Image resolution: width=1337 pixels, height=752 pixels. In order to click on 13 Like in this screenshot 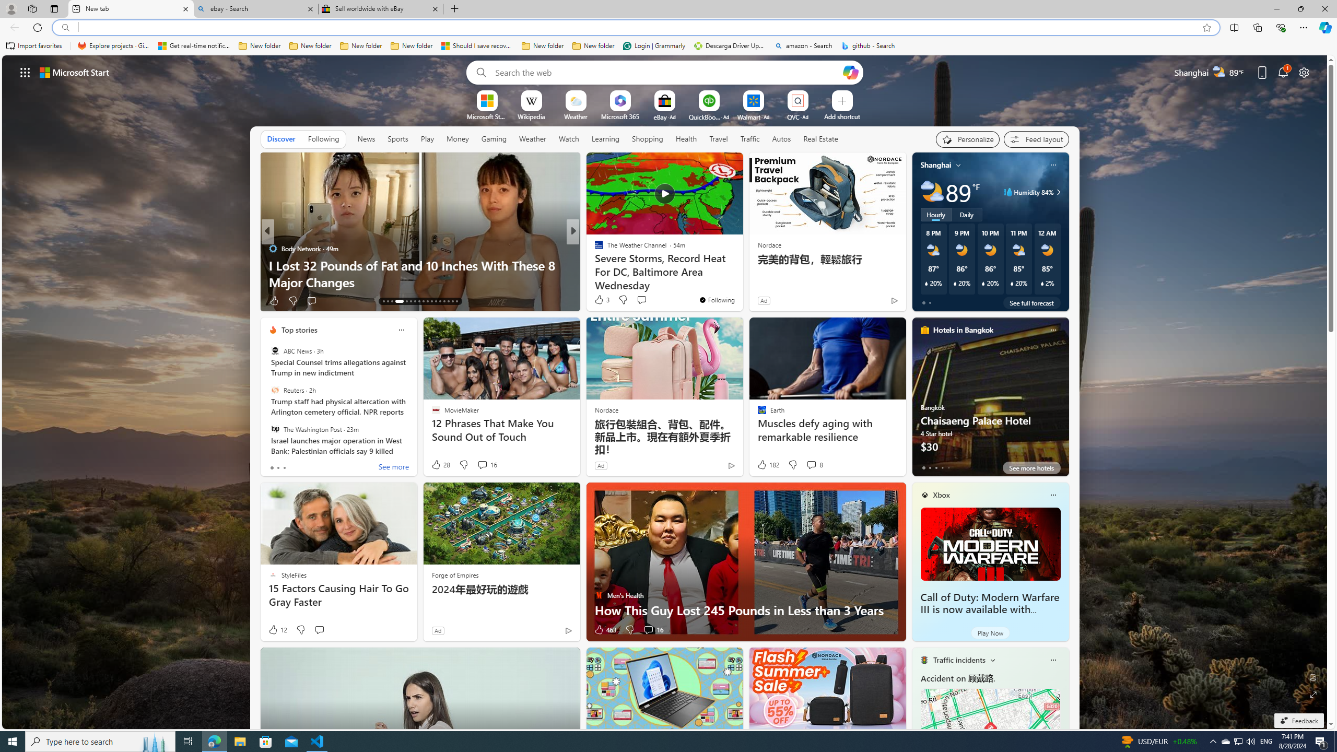, I will do `click(600, 301)`.